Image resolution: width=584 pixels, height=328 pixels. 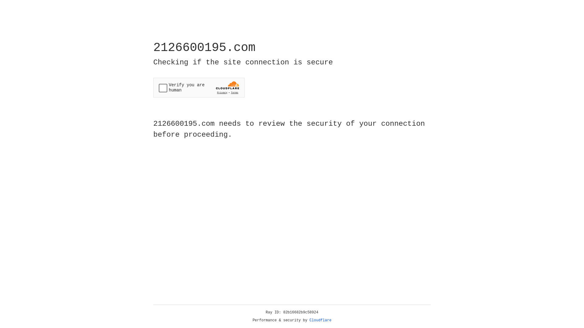 What do you see at coordinates (321, 320) in the screenshot?
I see `Cloudflare` at bounding box center [321, 320].